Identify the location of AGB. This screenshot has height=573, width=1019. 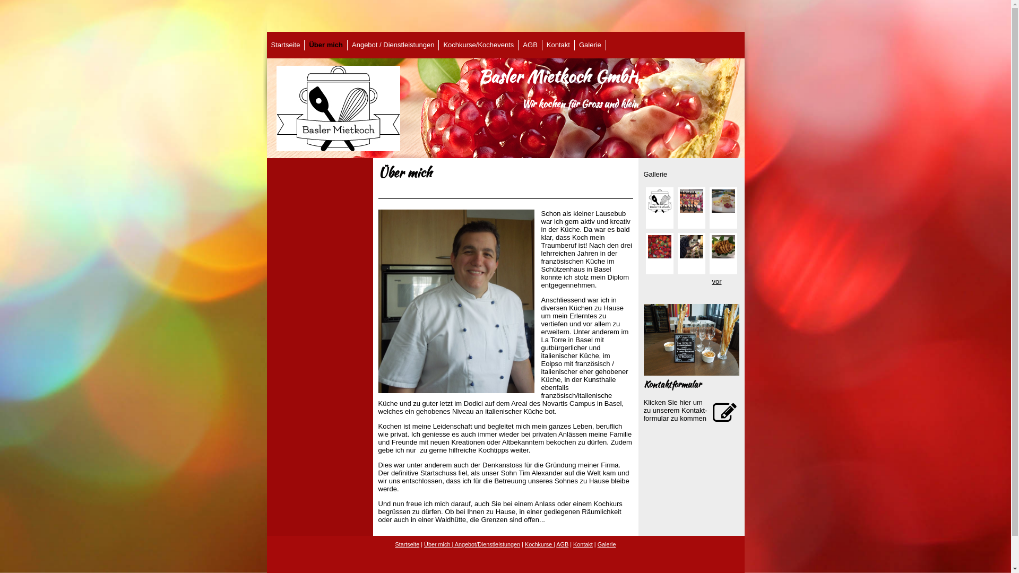
(563, 544).